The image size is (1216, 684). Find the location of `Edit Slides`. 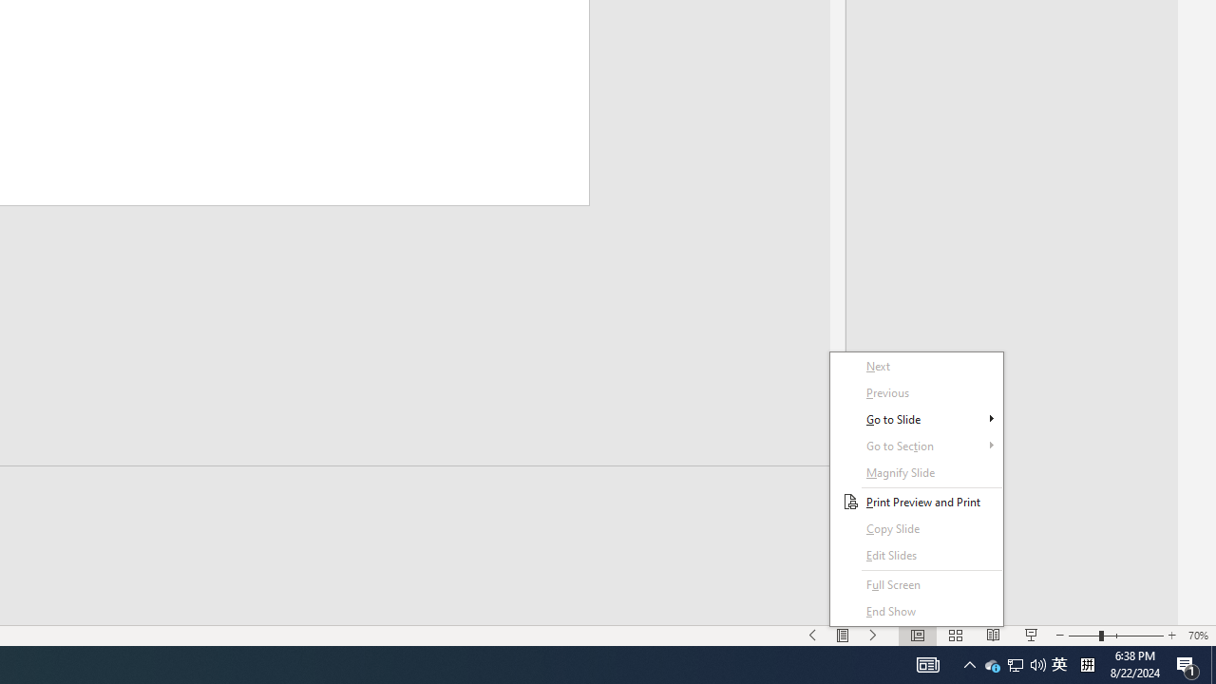

Edit Slides is located at coordinates (916, 612).